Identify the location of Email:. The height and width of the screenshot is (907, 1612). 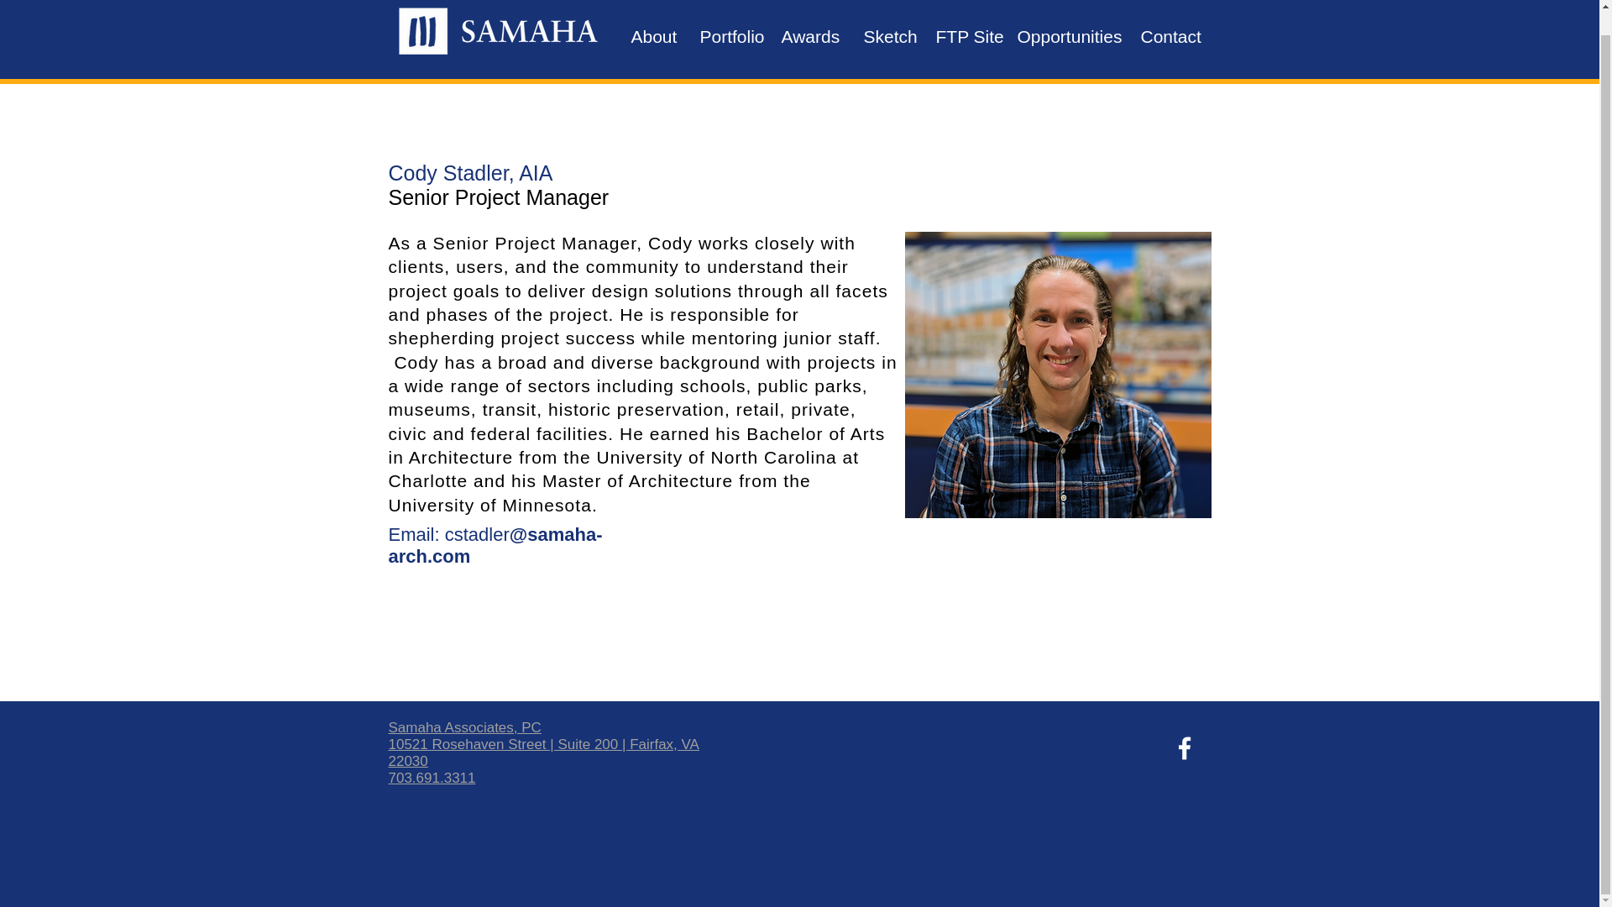
(413, 534).